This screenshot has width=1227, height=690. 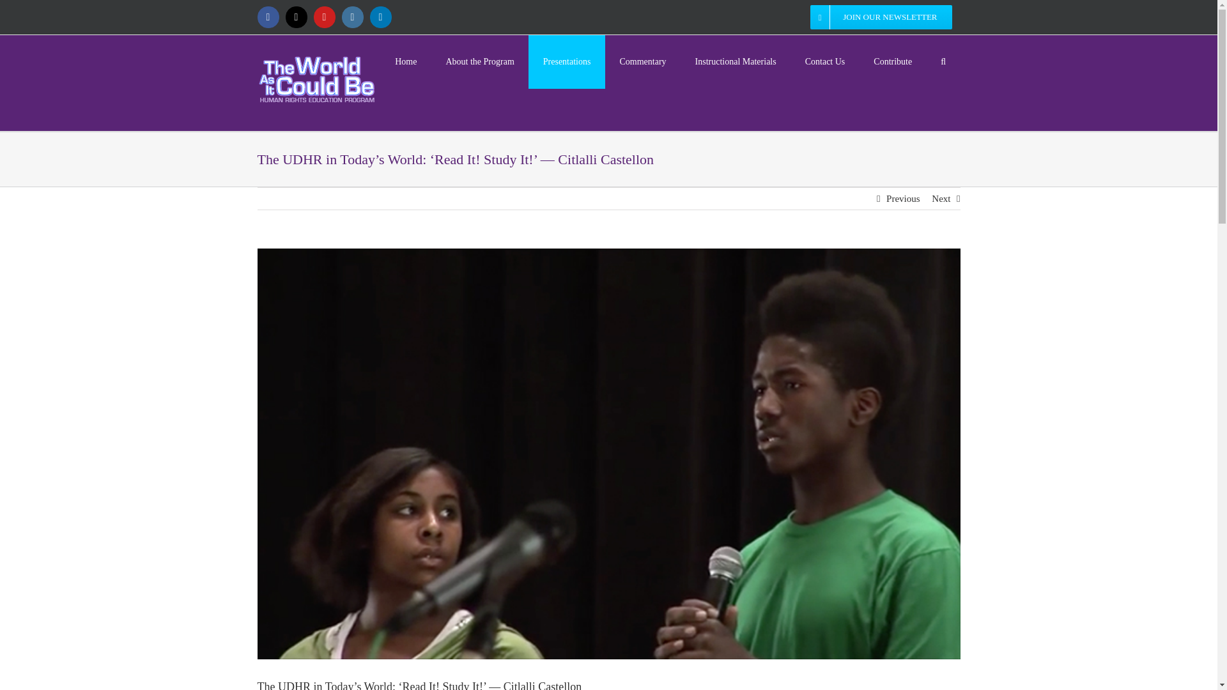 I want to click on Previous, so click(x=903, y=198).